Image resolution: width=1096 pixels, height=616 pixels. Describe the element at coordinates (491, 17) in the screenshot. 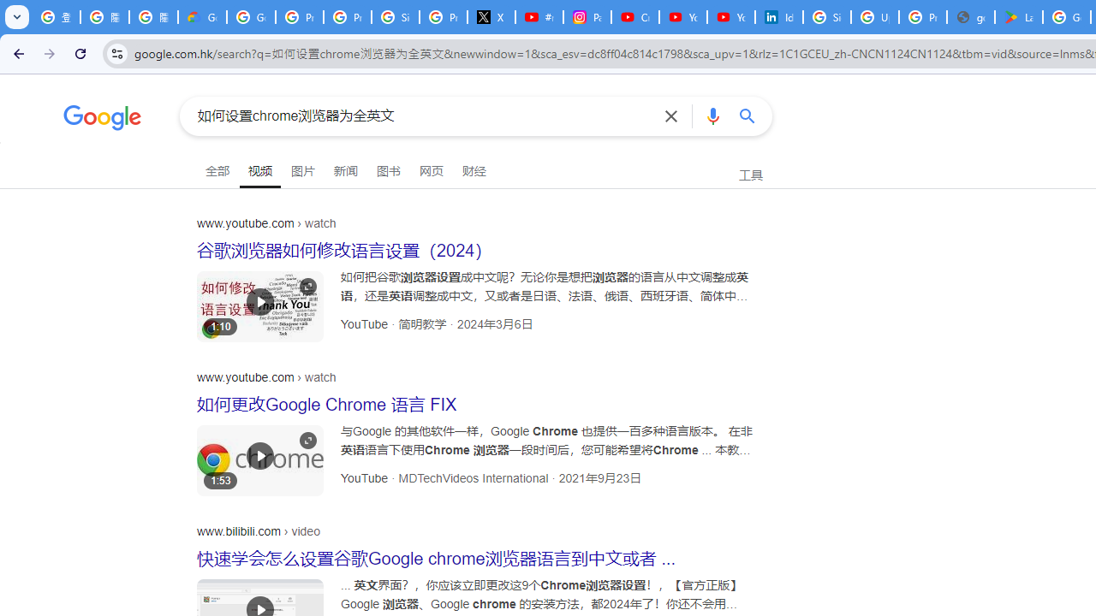

I see `X` at that location.